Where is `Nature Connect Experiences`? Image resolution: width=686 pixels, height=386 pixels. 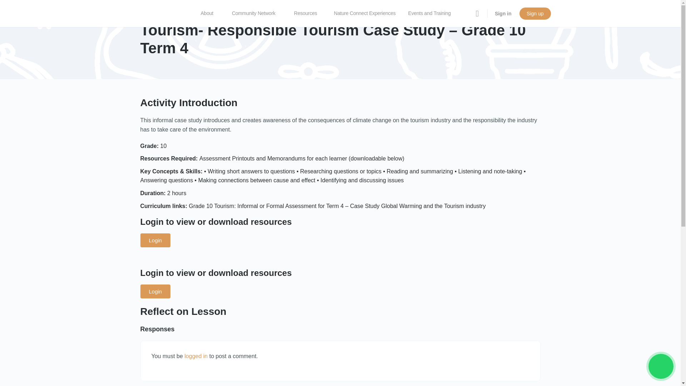 Nature Connect Experiences is located at coordinates (365, 14).